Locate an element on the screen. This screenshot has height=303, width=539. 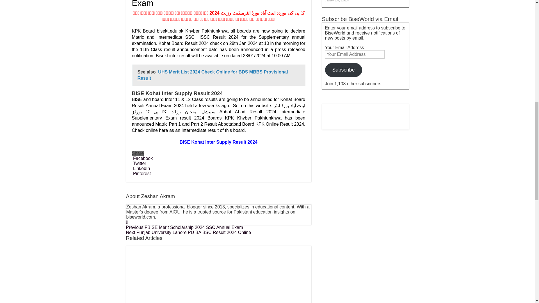
LinkedIn is located at coordinates (141, 168).